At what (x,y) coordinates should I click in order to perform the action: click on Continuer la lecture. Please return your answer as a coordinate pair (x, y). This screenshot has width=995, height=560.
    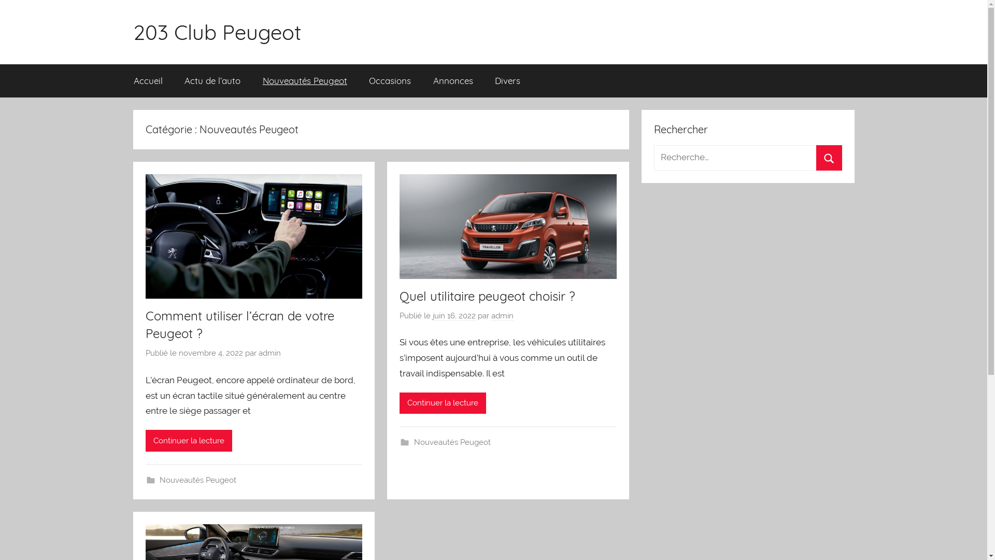
    Looking at the image, I should click on (189, 441).